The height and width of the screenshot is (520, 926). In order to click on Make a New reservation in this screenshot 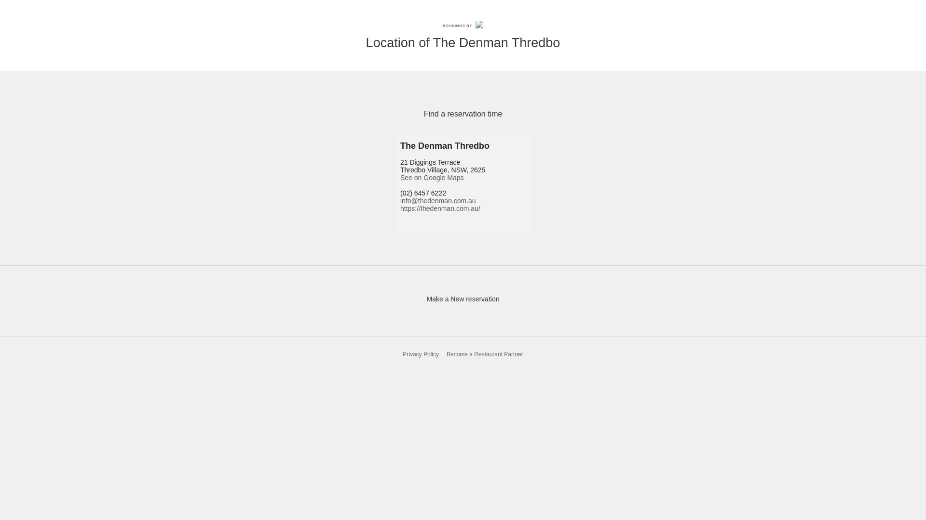, I will do `click(463, 299)`.